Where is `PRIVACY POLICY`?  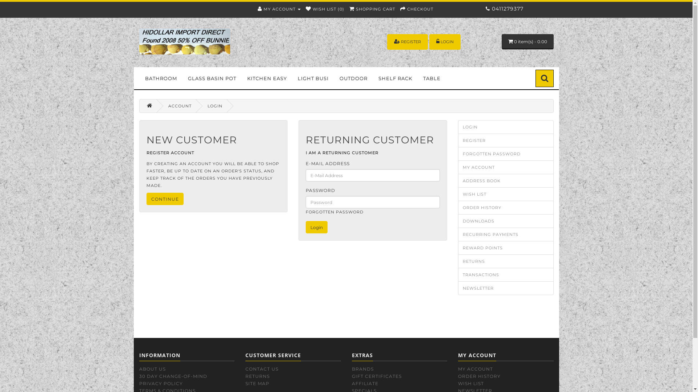 PRIVACY POLICY is located at coordinates (161, 383).